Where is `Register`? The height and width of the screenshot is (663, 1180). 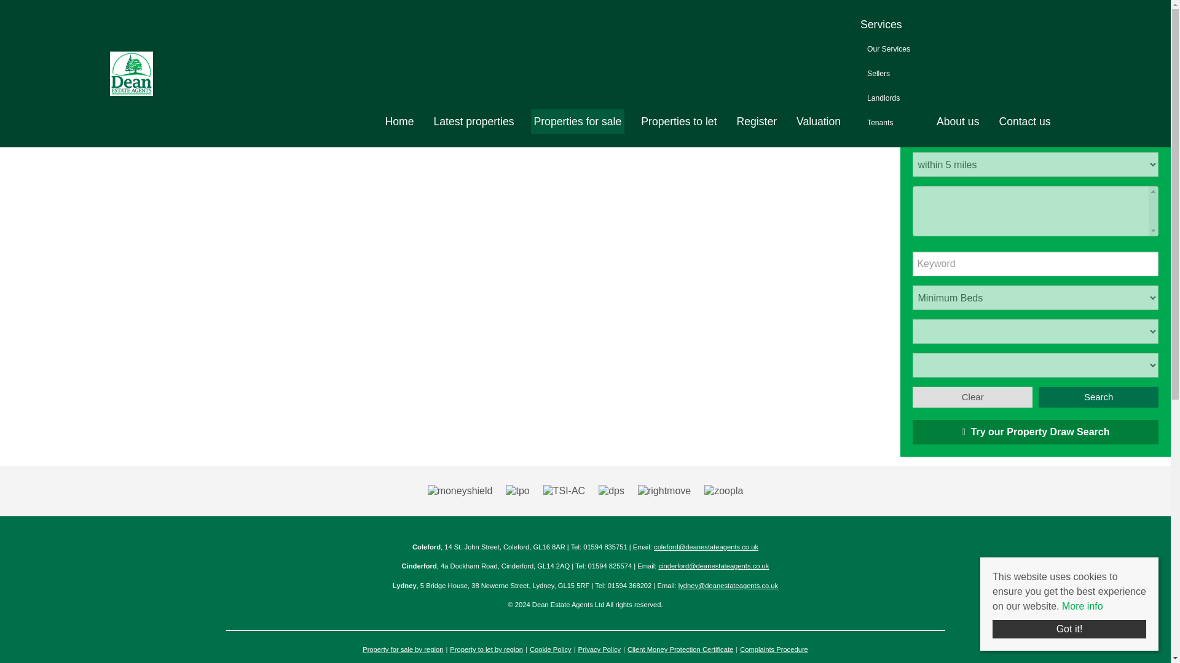
Register is located at coordinates (757, 122).